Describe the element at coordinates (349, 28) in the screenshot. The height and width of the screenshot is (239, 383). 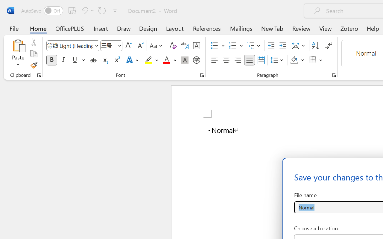
I see `Zotero` at that location.